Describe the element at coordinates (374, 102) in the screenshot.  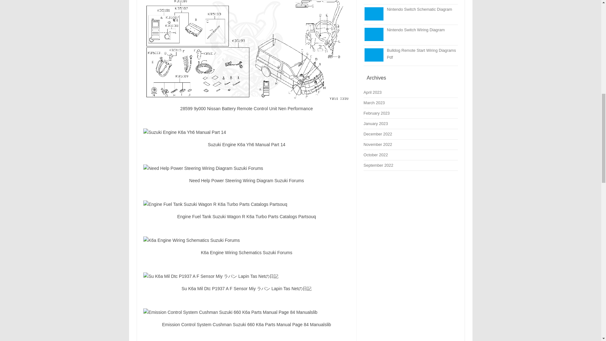
I see `March 2023` at that location.